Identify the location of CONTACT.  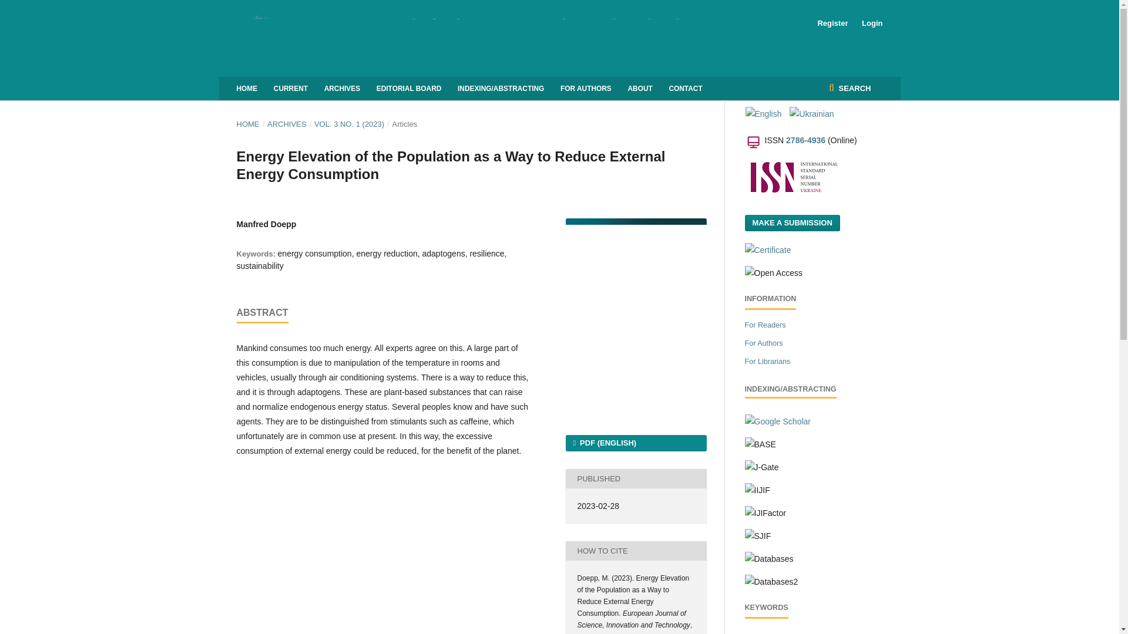
(685, 88).